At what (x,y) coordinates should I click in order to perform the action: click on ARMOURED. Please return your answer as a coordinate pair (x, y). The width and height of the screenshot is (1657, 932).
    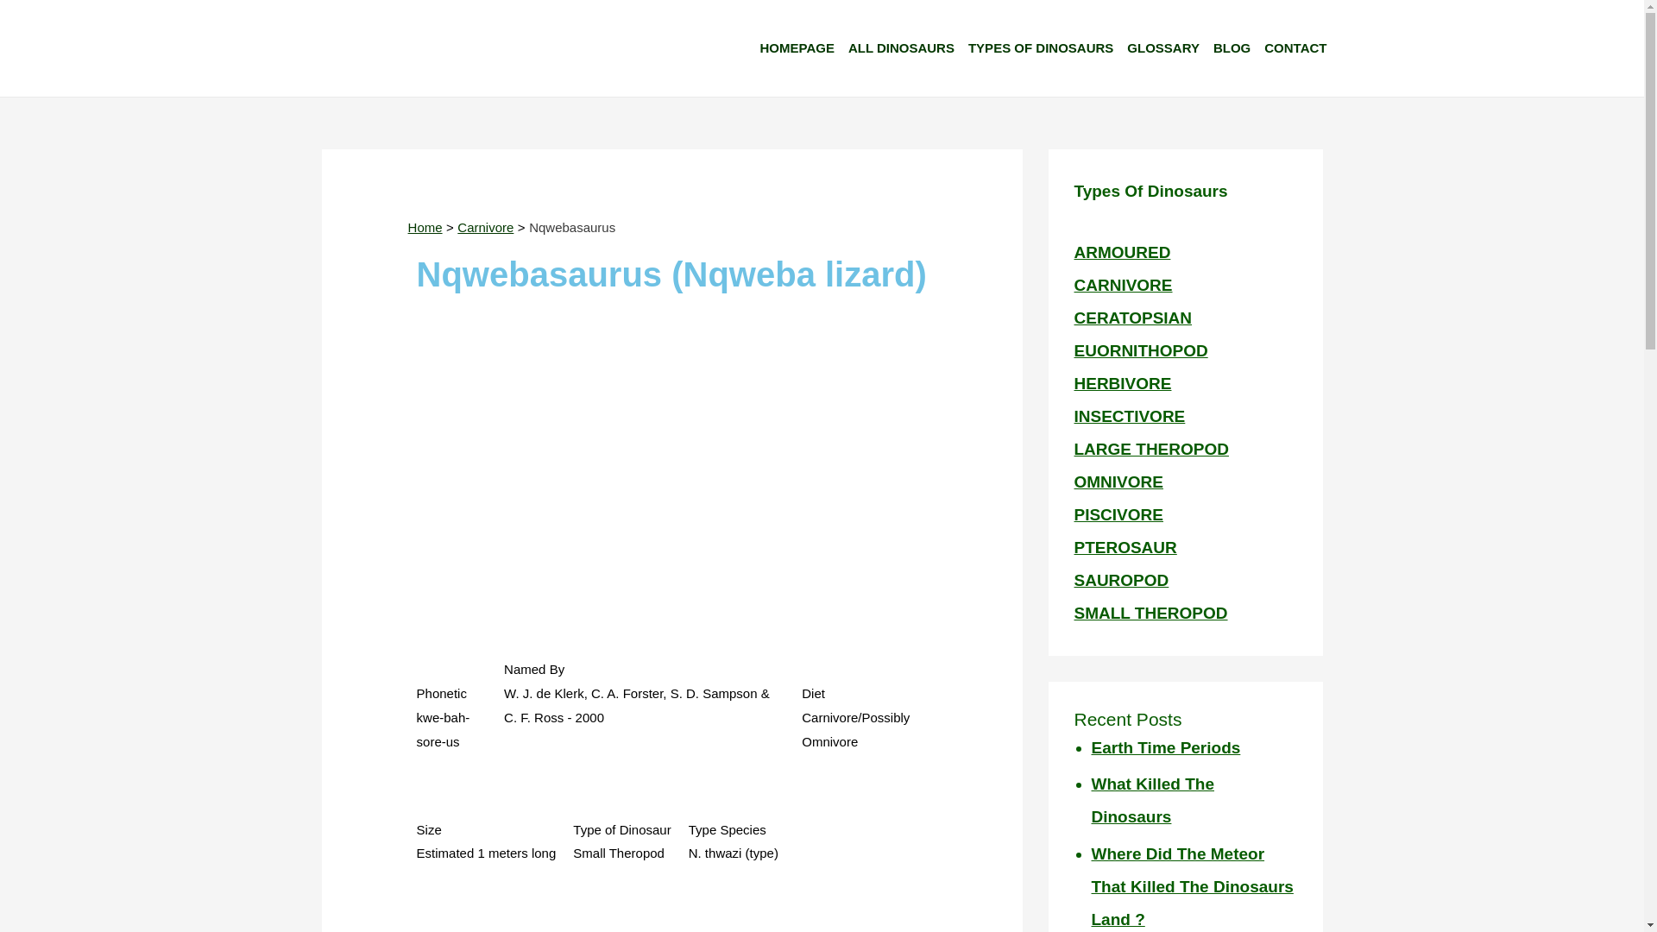
    Looking at the image, I should click on (1122, 252).